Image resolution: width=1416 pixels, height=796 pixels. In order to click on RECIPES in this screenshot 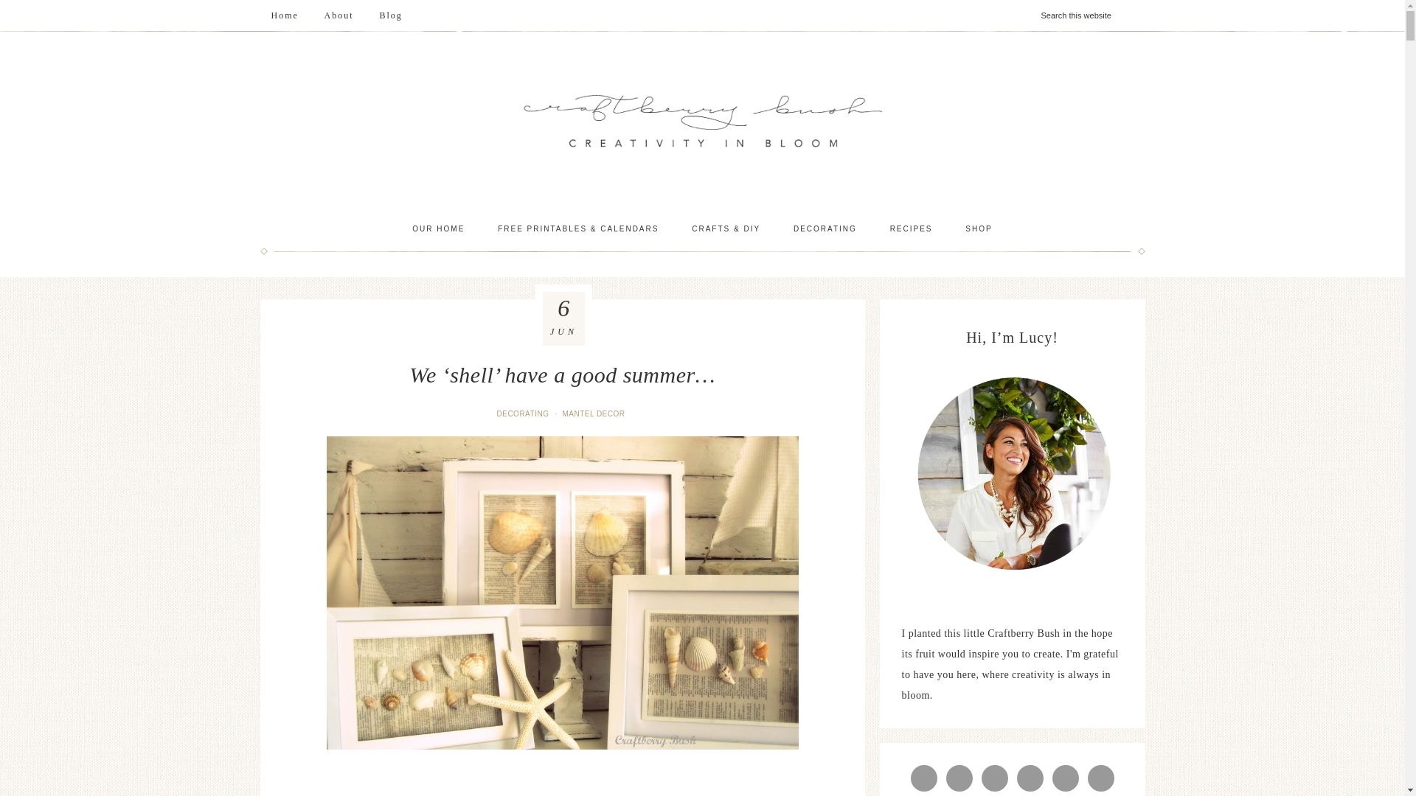, I will do `click(911, 228)`.